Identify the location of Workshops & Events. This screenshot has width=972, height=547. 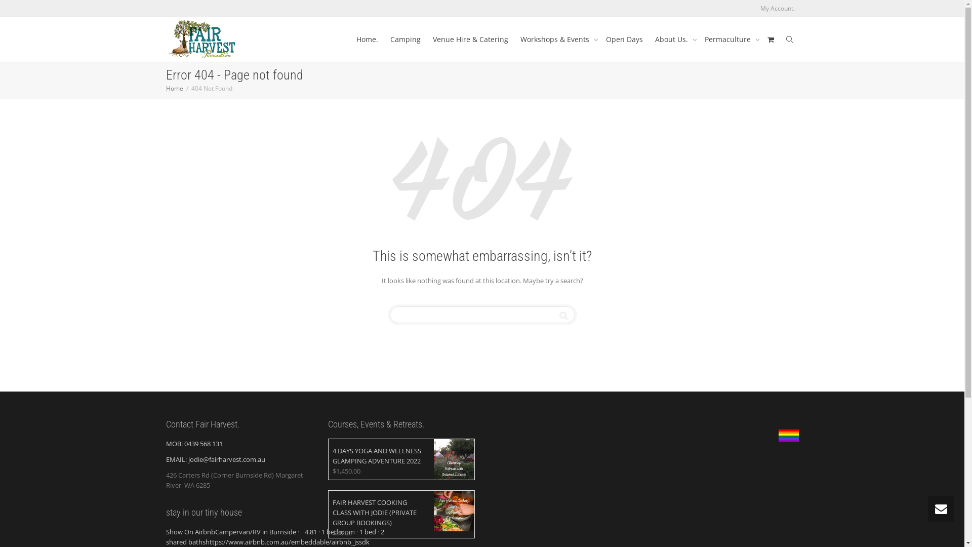
(557, 40).